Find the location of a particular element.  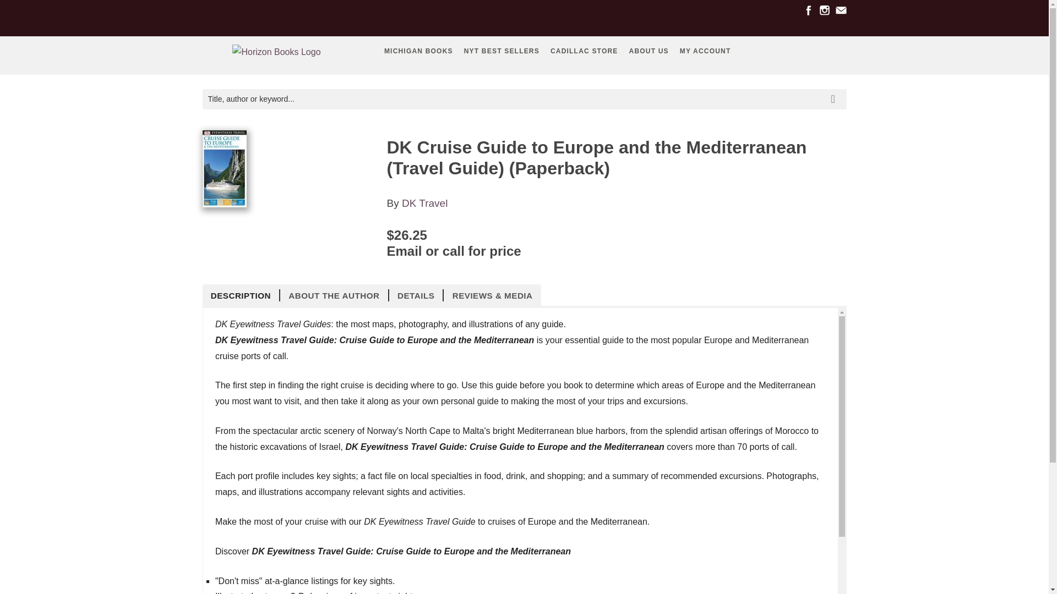

NYT BEST SELLERS is located at coordinates (502, 51).